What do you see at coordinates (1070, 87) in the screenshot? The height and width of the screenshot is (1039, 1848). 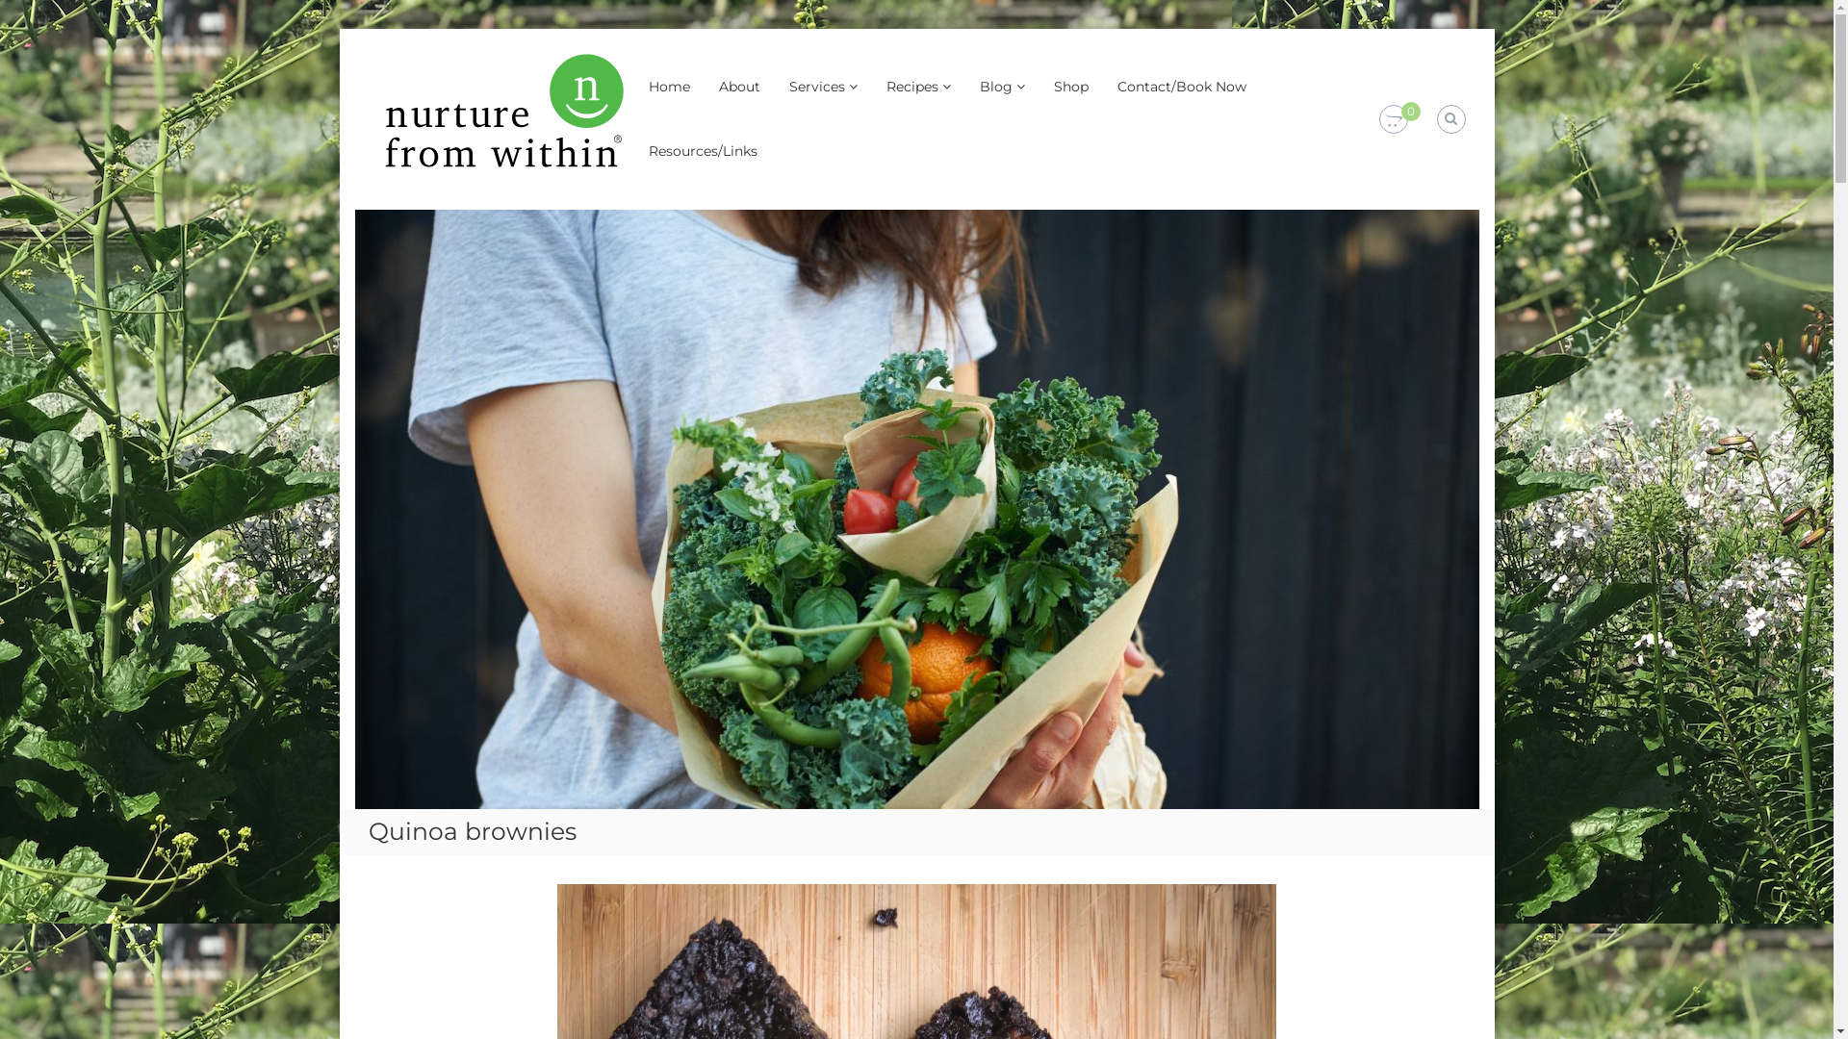 I see `Shop` at bounding box center [1070, 87].